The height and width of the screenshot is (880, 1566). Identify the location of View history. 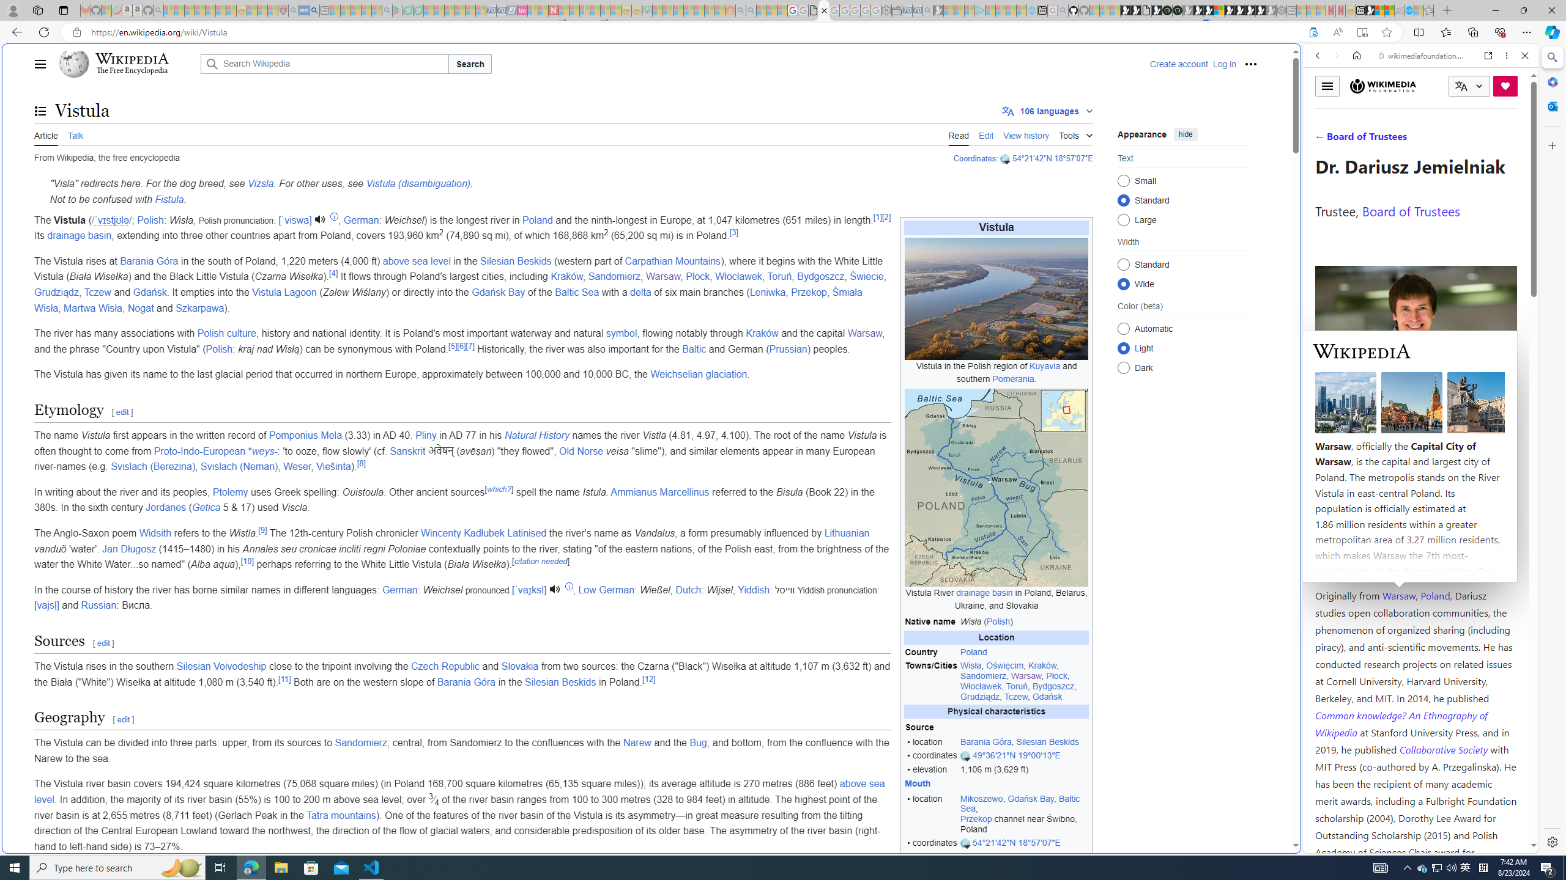
(1026, 134).